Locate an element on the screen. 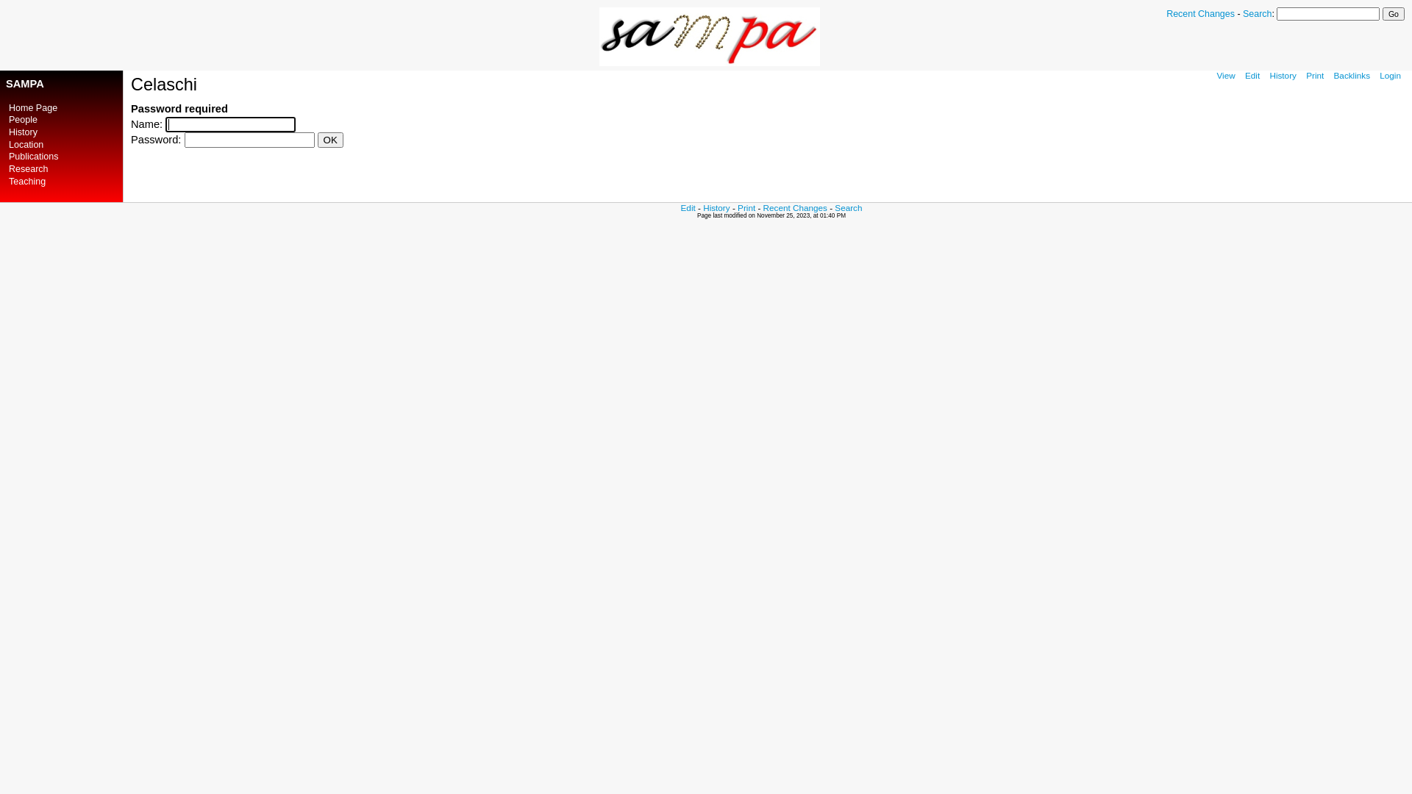  Publications is located at coordinates (34, 157).